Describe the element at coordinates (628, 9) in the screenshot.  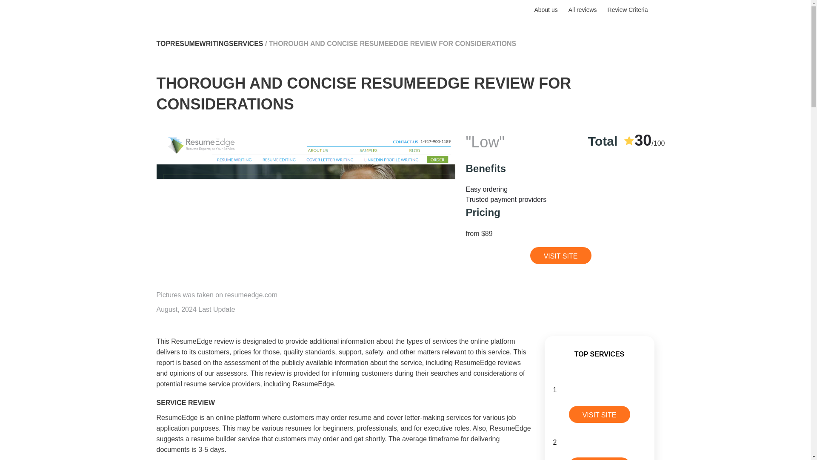
I see `Review Criteria` at that location.